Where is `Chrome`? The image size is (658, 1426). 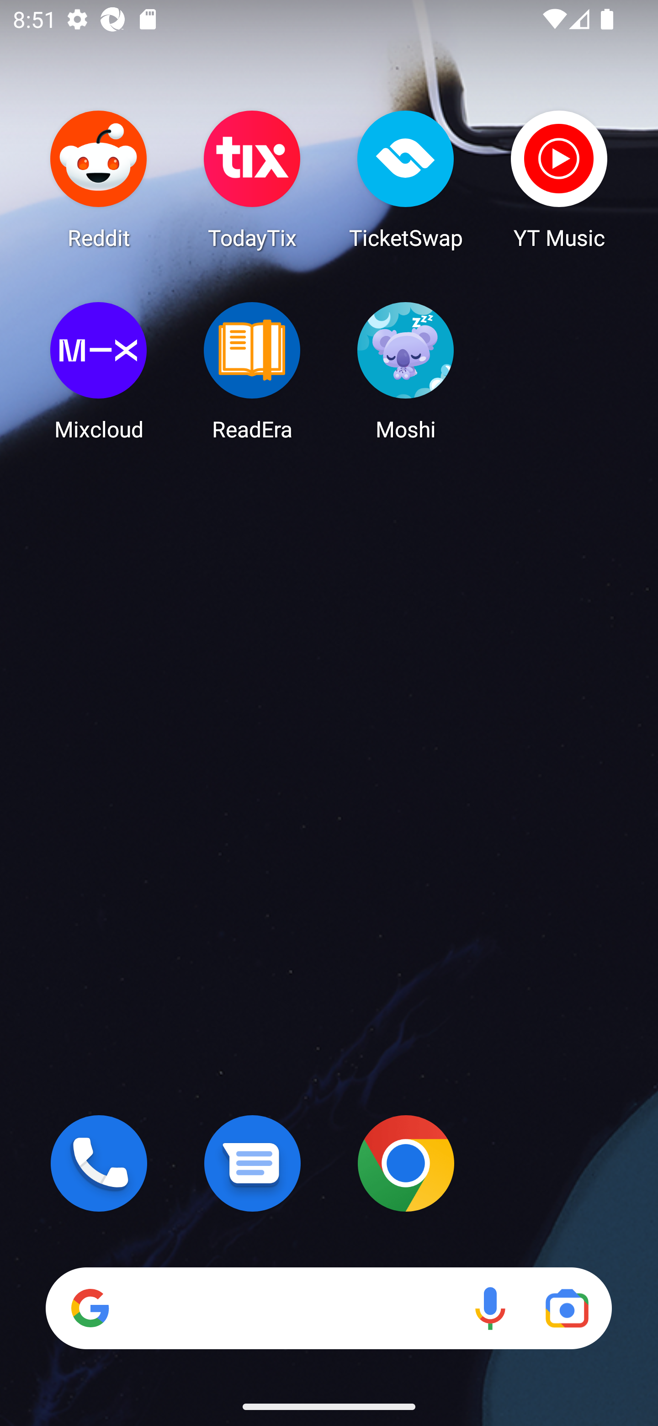
Chrome is located at coordinates (406, 1163).